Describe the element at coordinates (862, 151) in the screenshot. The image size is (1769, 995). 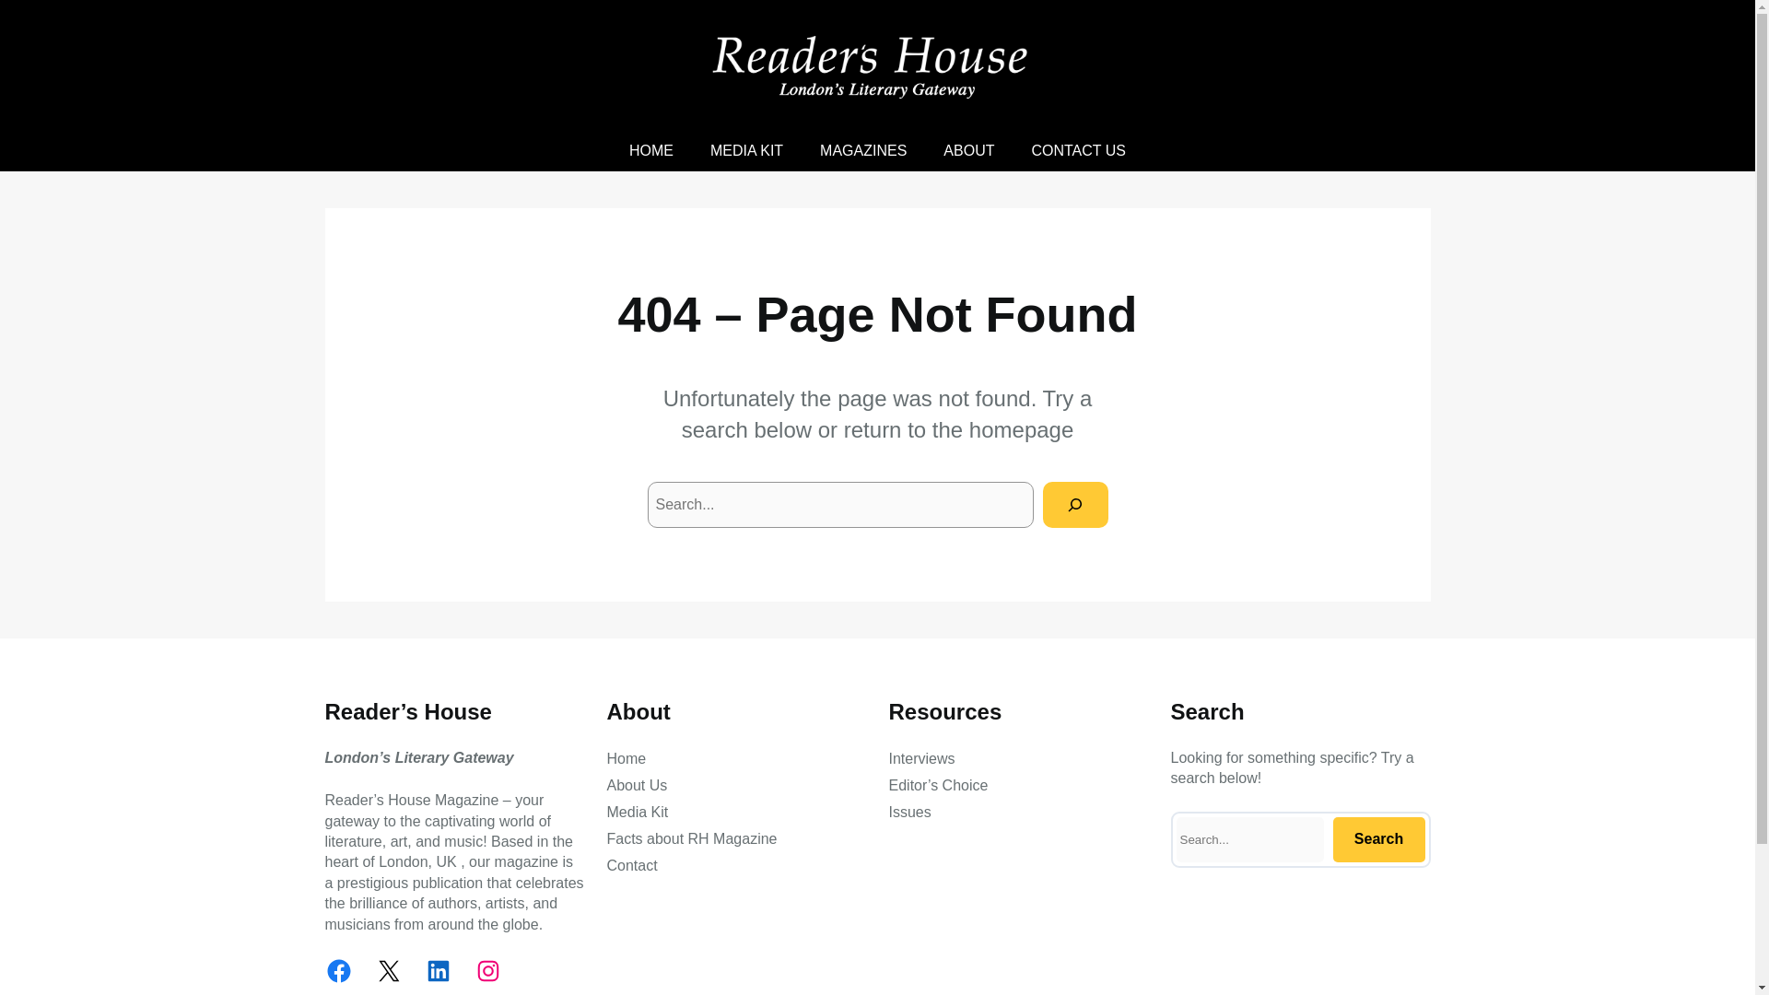
I see `MAGAZINES` at that location.